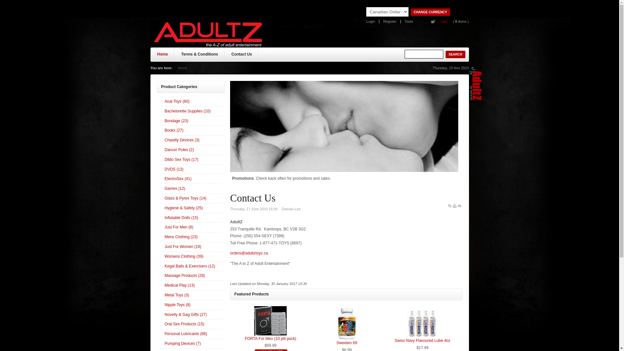 The width and height of the screenshot is (624, 351). Describe the element at coordinates (249, 253) in the screenshot. I see `orders@adultztoyz.ca` at that location.